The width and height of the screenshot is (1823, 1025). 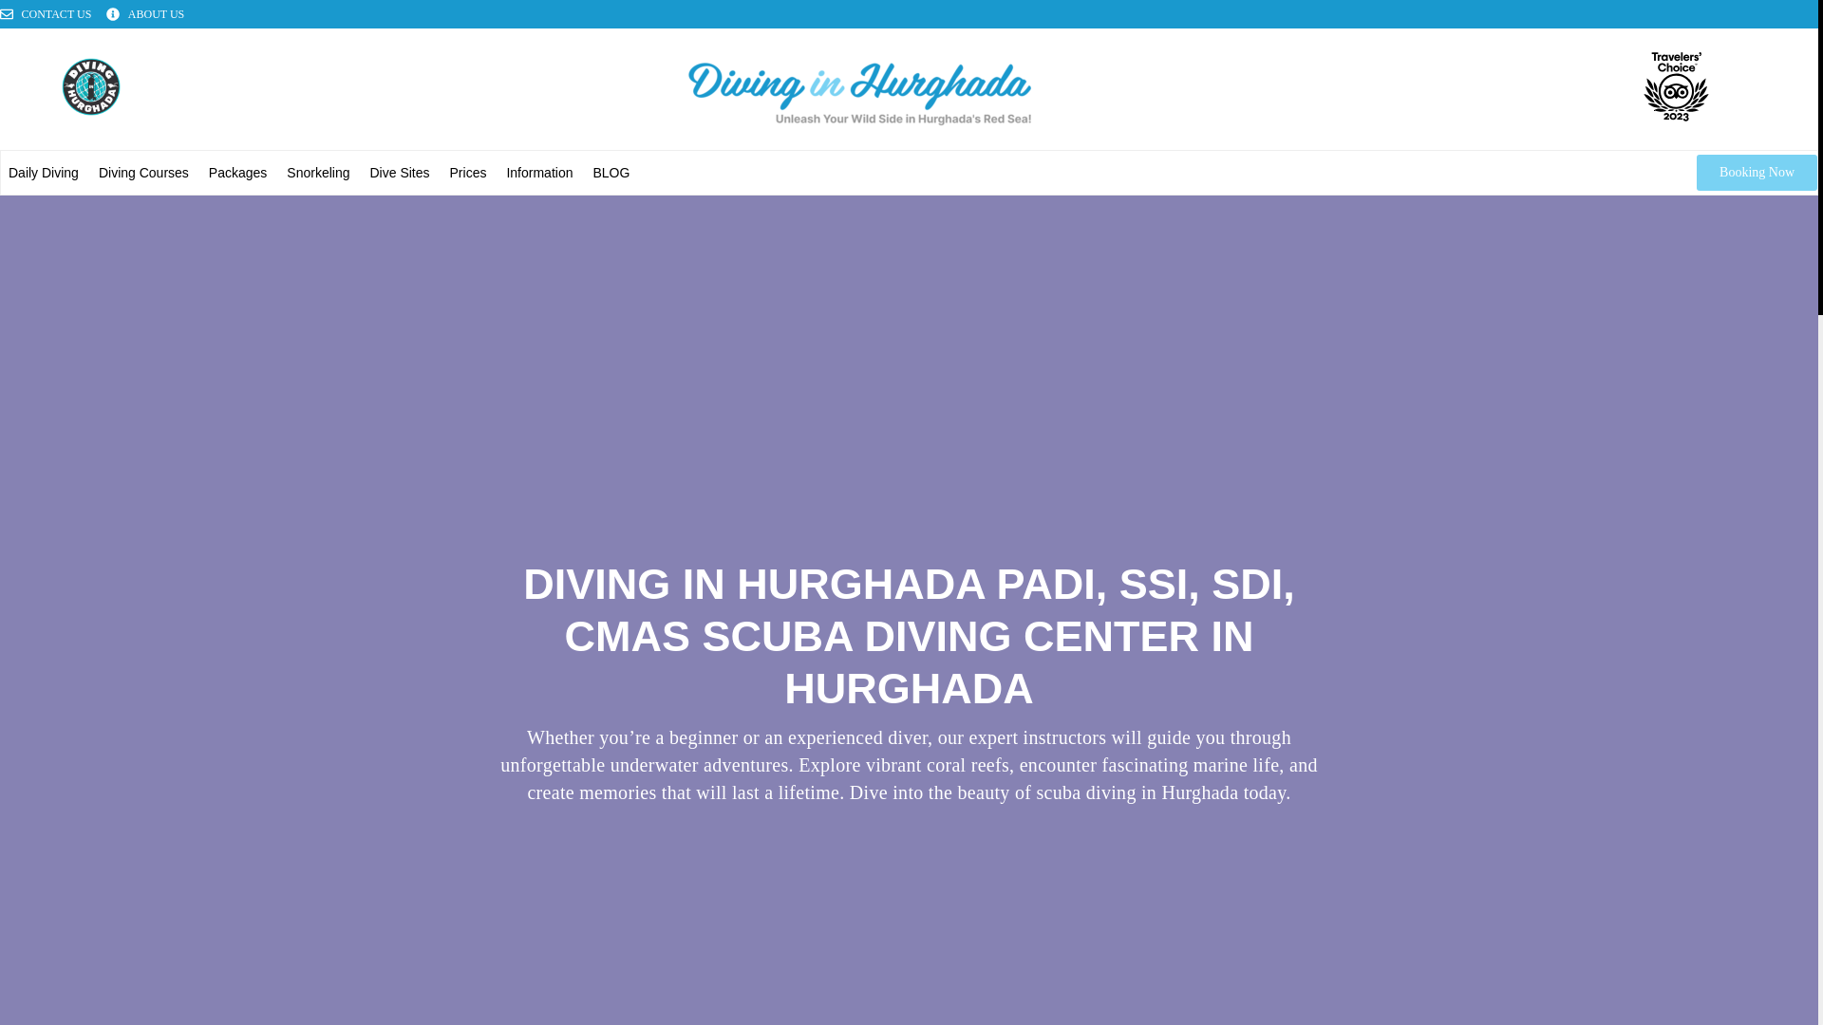 I want to click on Prices, so click(x=468, y=173).